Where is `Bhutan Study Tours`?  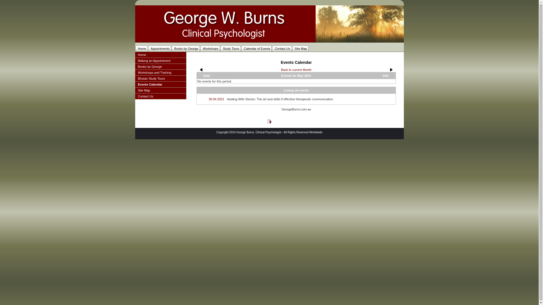
Bhutan Study Tours is located at coordinates (161, 79).